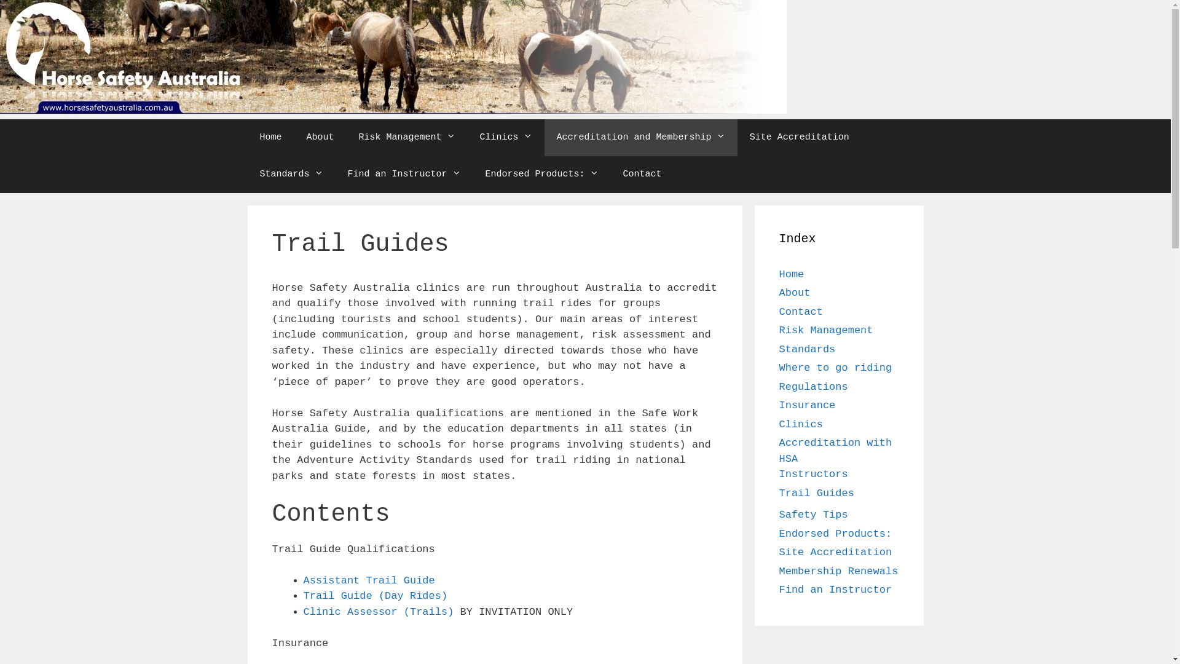 This screenshot has width=1180, height=664. I want to click on Trail Guides, so click(817, 493).